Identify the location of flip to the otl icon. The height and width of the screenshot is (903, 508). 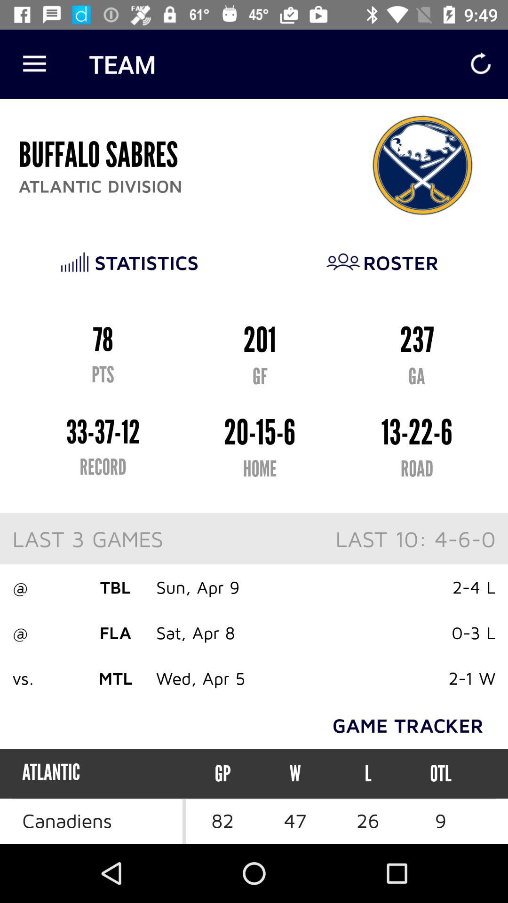
(440, 773).